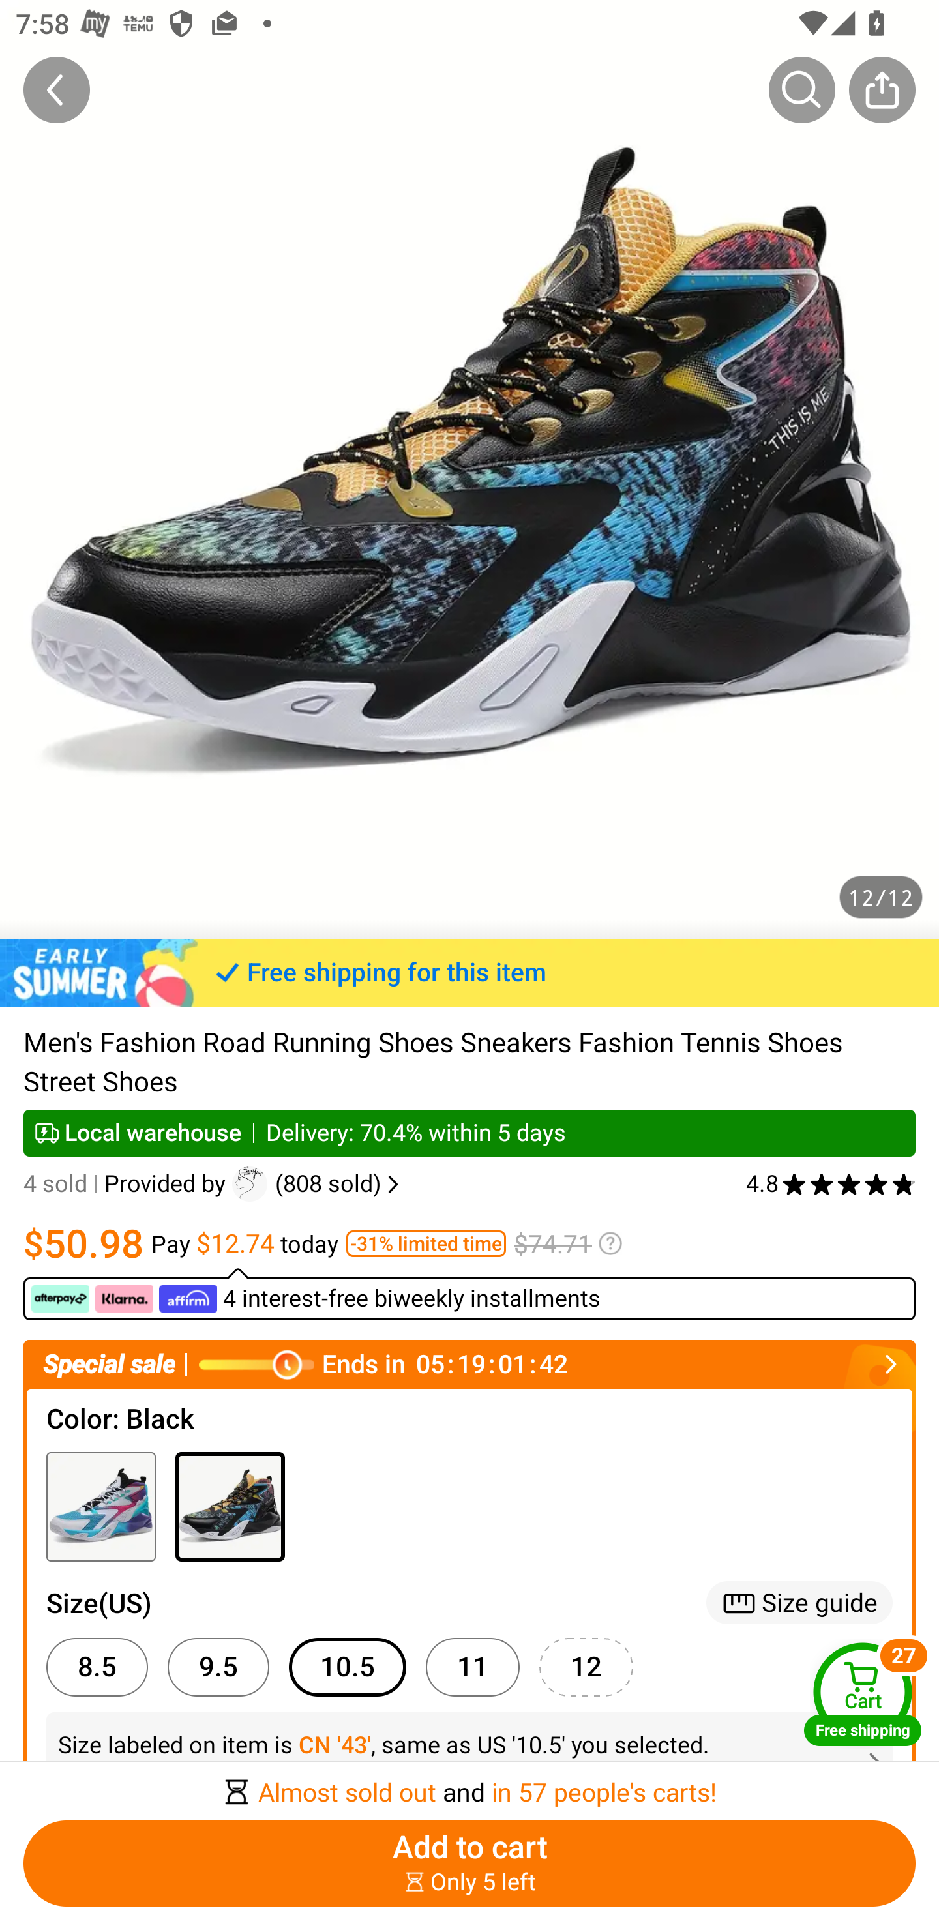  What do you see at coordinates (472, 1667) in the screenshot?
I see `11` at bounding box center [472, 1667].